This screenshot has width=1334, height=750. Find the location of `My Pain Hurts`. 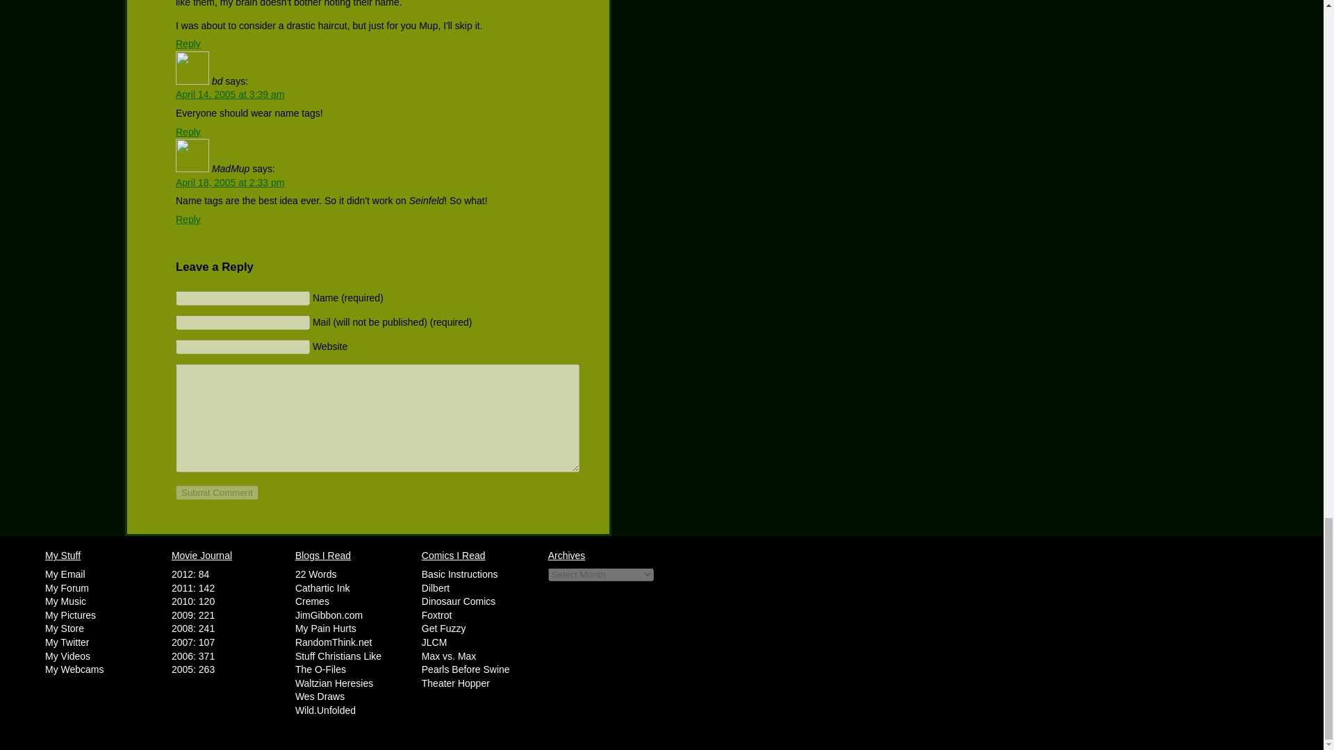

My Pain Hurts is located at coordinates (325, 628).